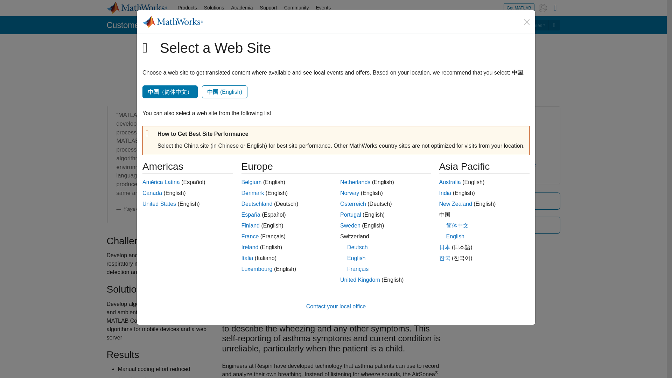 Image resolution: width=672 pixels, height=378 pixels. I want to click on Support, so click(269, 8).